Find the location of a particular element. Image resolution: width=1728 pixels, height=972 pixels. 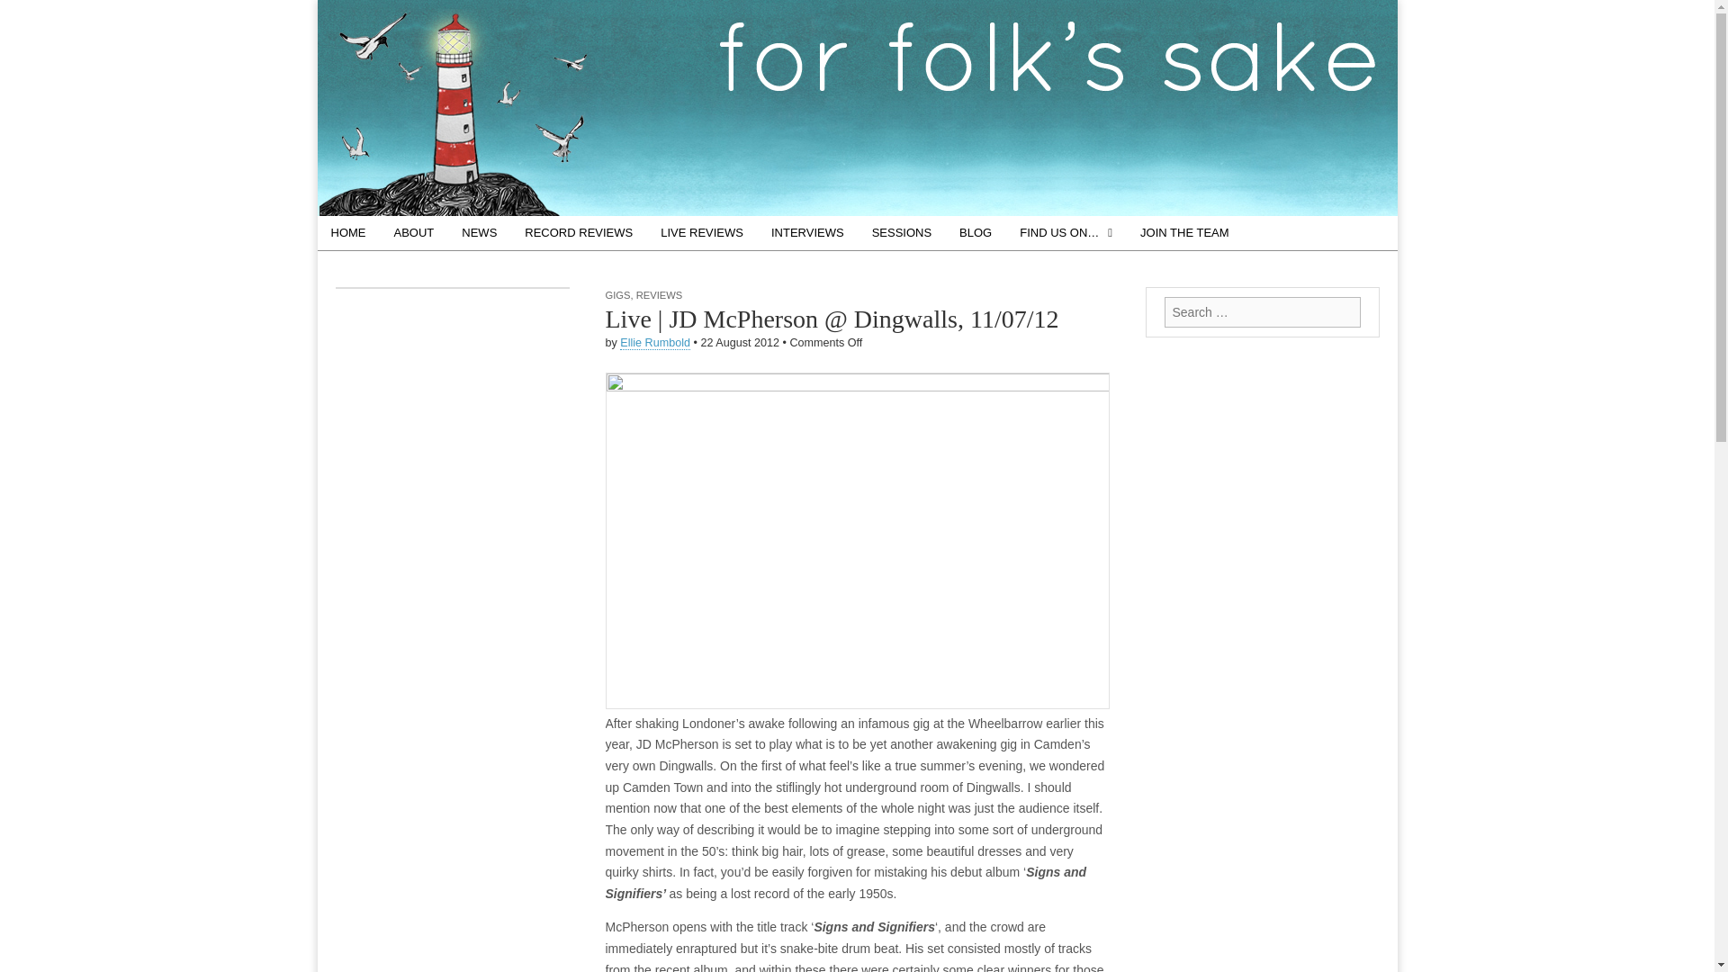

RECORD REVIEWS is located at coordinates (579, 232).